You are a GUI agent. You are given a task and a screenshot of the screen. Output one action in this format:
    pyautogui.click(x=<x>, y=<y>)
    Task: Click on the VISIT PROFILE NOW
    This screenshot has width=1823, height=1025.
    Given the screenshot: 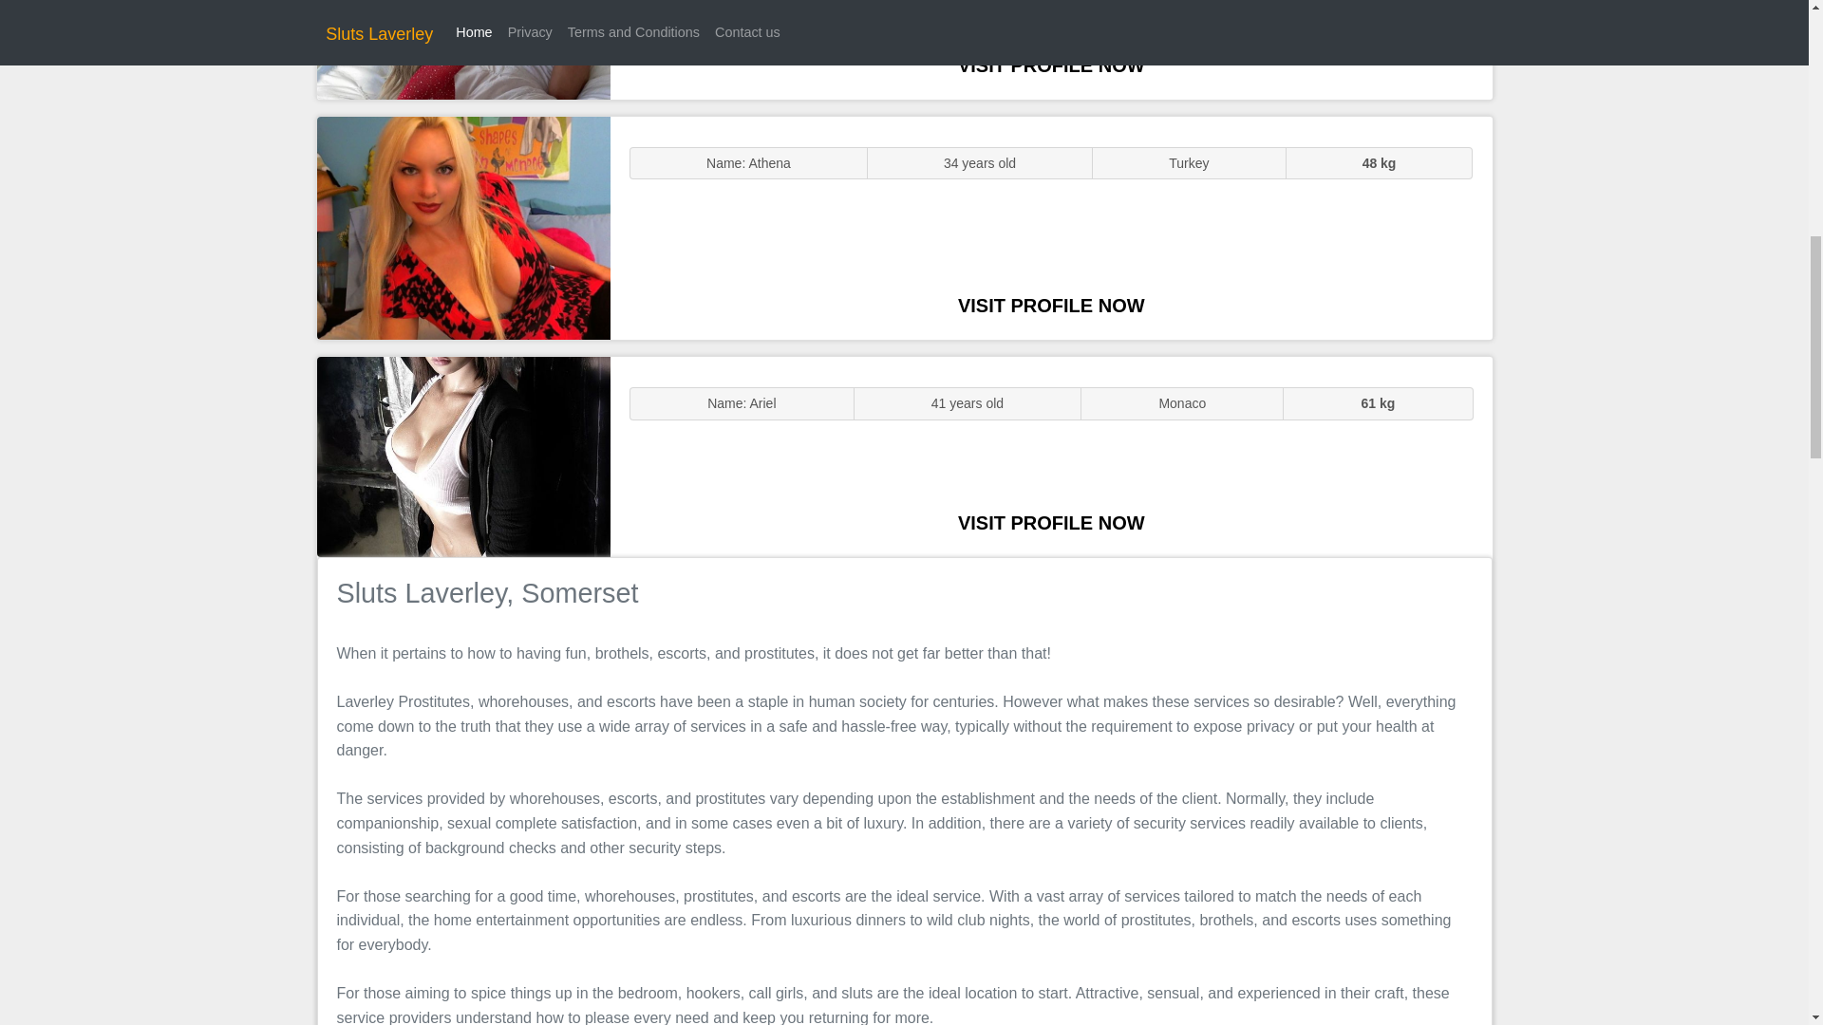 What is the action you would take?
    pyautogui.click(x=1051, y=522)
    